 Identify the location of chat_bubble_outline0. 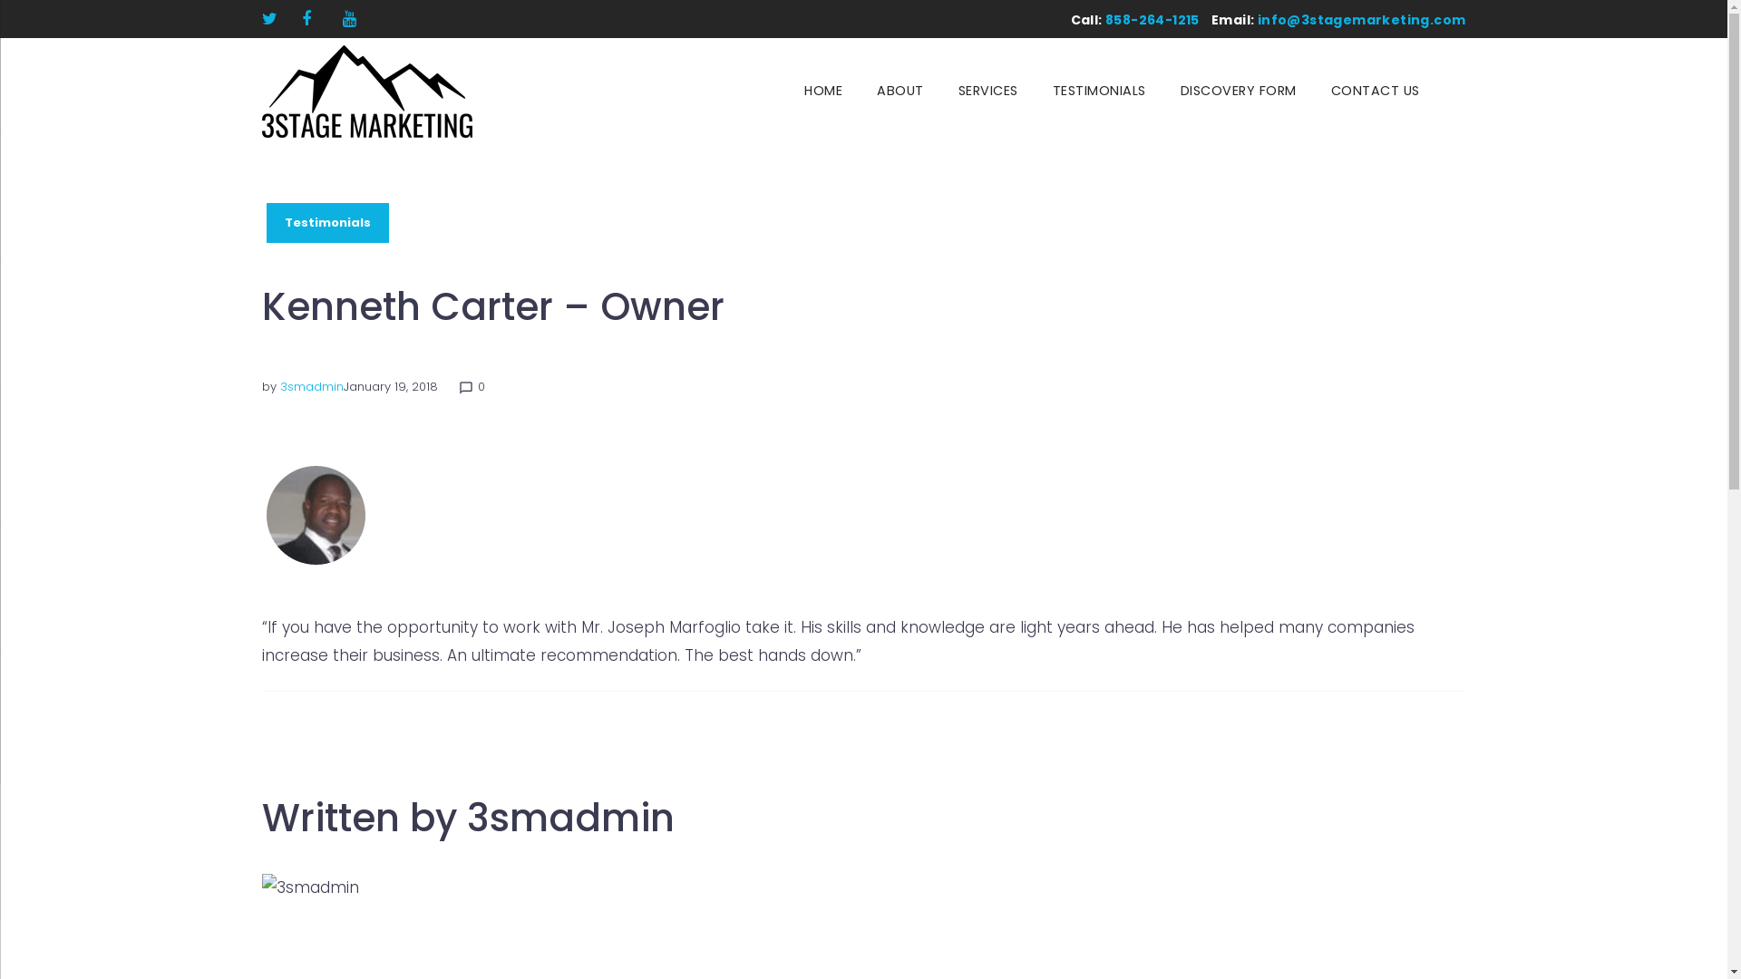
(472, 386).